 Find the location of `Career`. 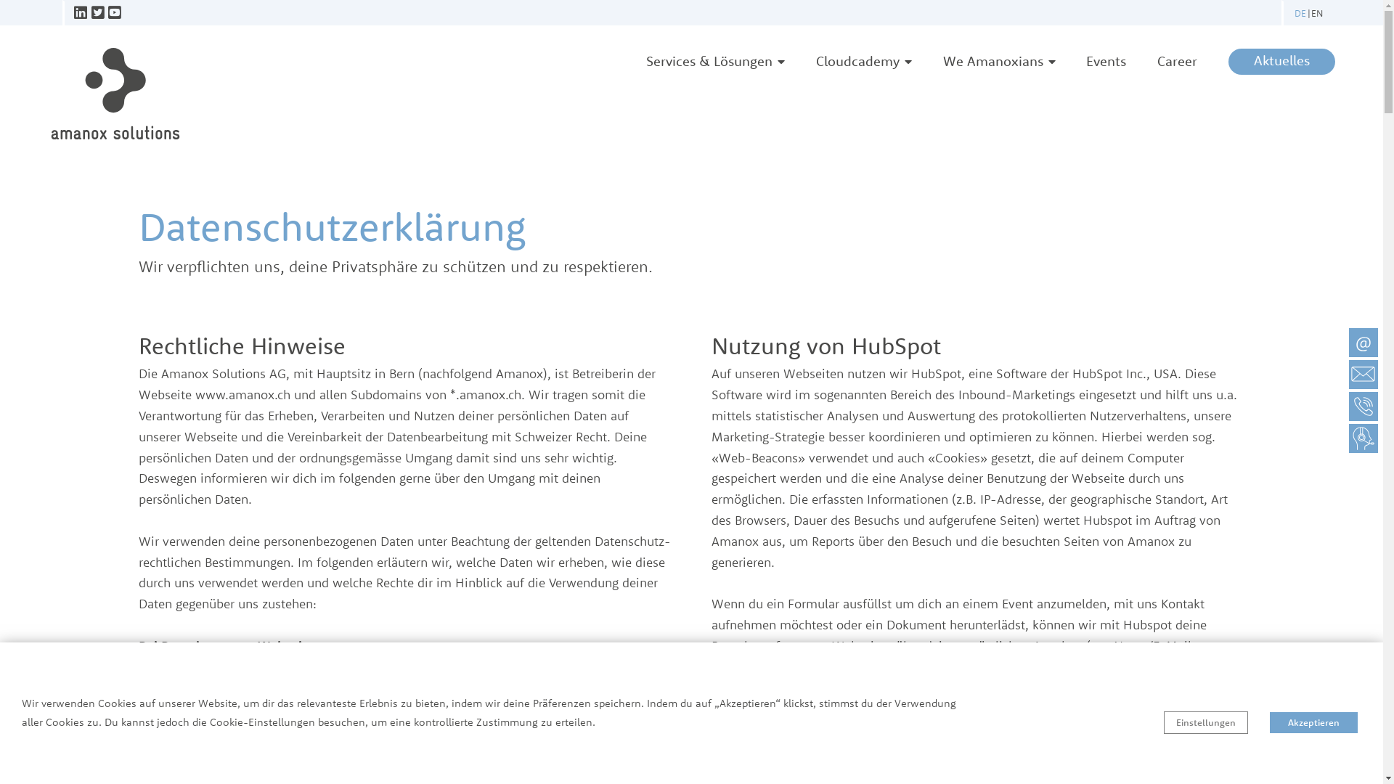

Career is located at coordinates (1174, 61).